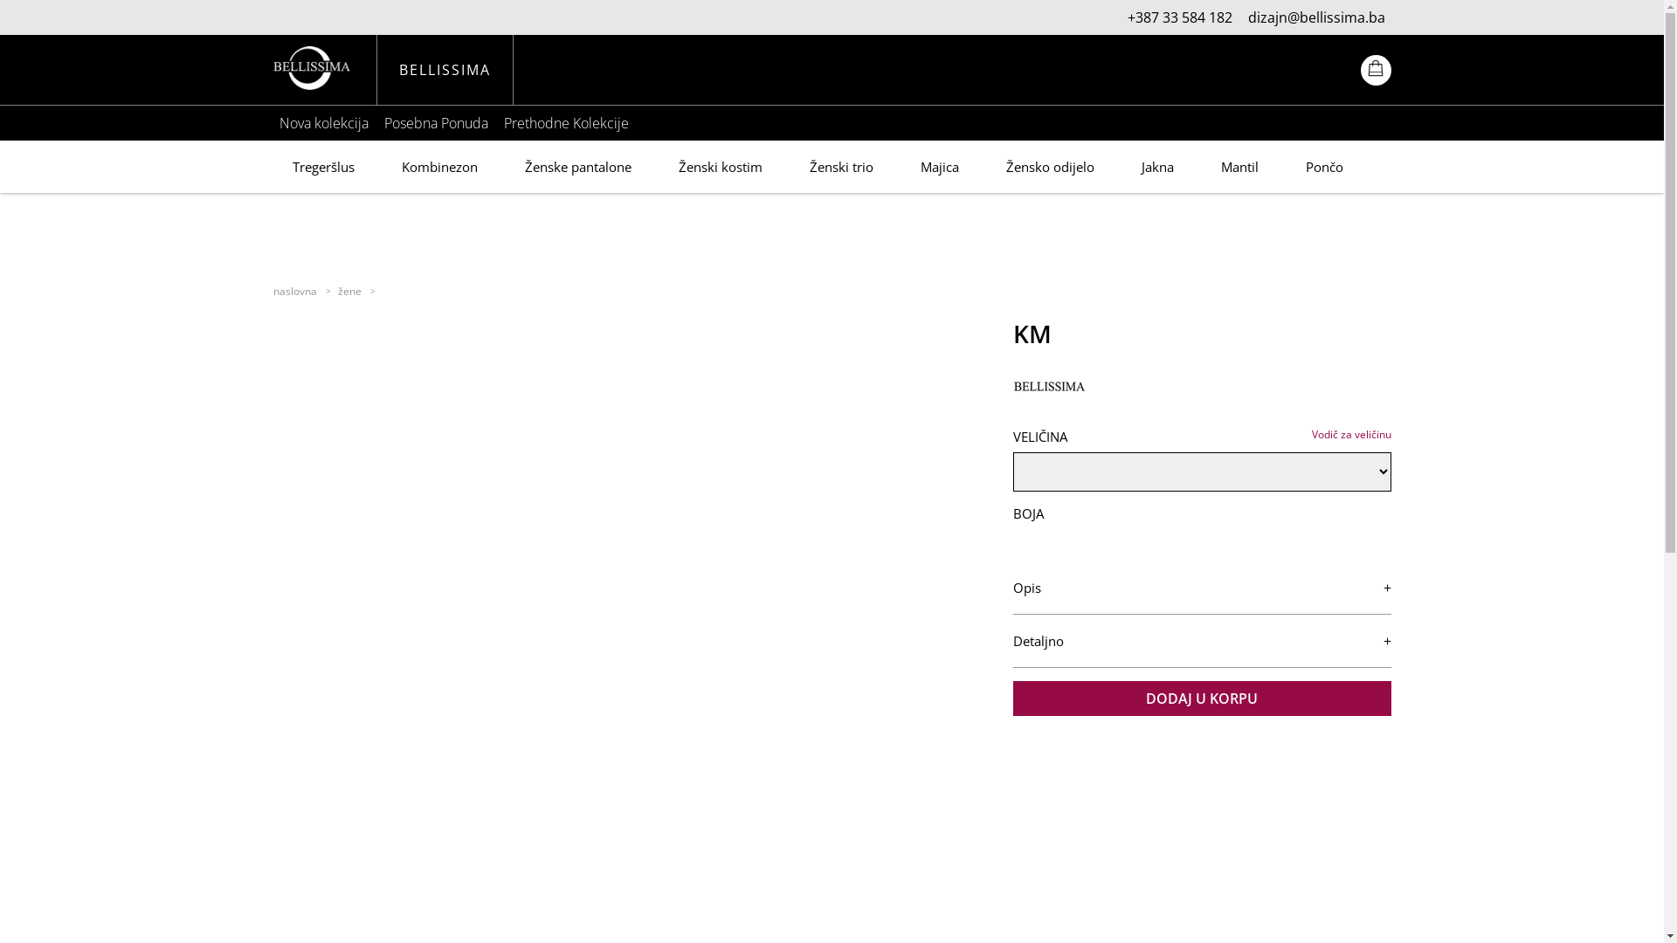 This screenshot has width=1677, height=943. Describe the element at coordinates (1202, 699) in the screenshot. I see `DODAJ U KORPU` at that location.